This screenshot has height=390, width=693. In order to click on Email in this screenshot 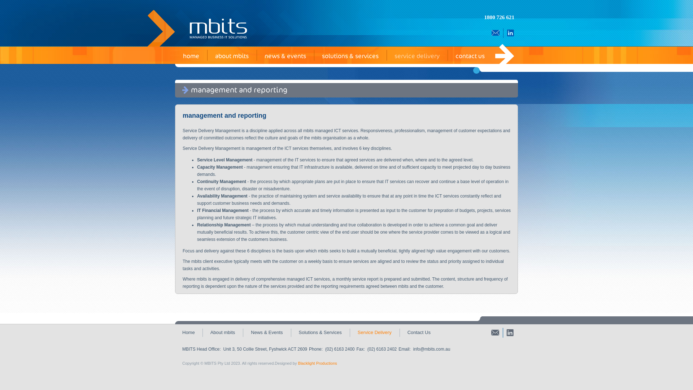, I will do `click(495, 333)`.